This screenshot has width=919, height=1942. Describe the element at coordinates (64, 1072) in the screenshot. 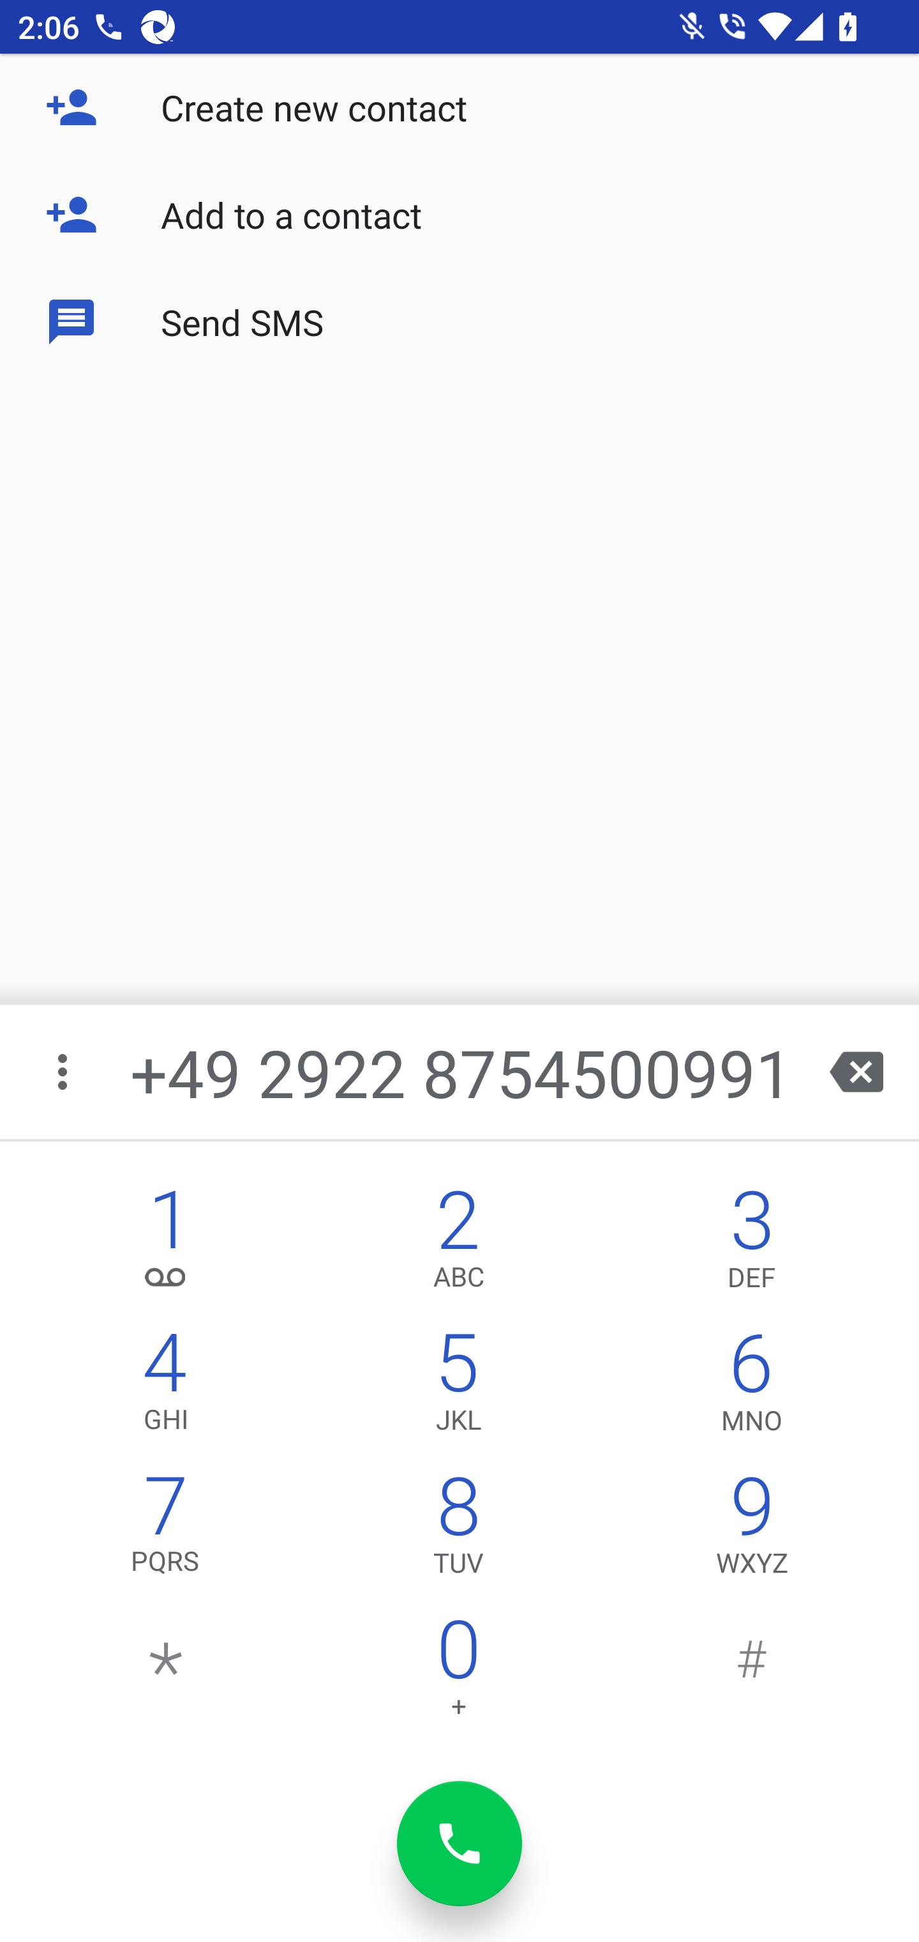

I see `More options` at that location.